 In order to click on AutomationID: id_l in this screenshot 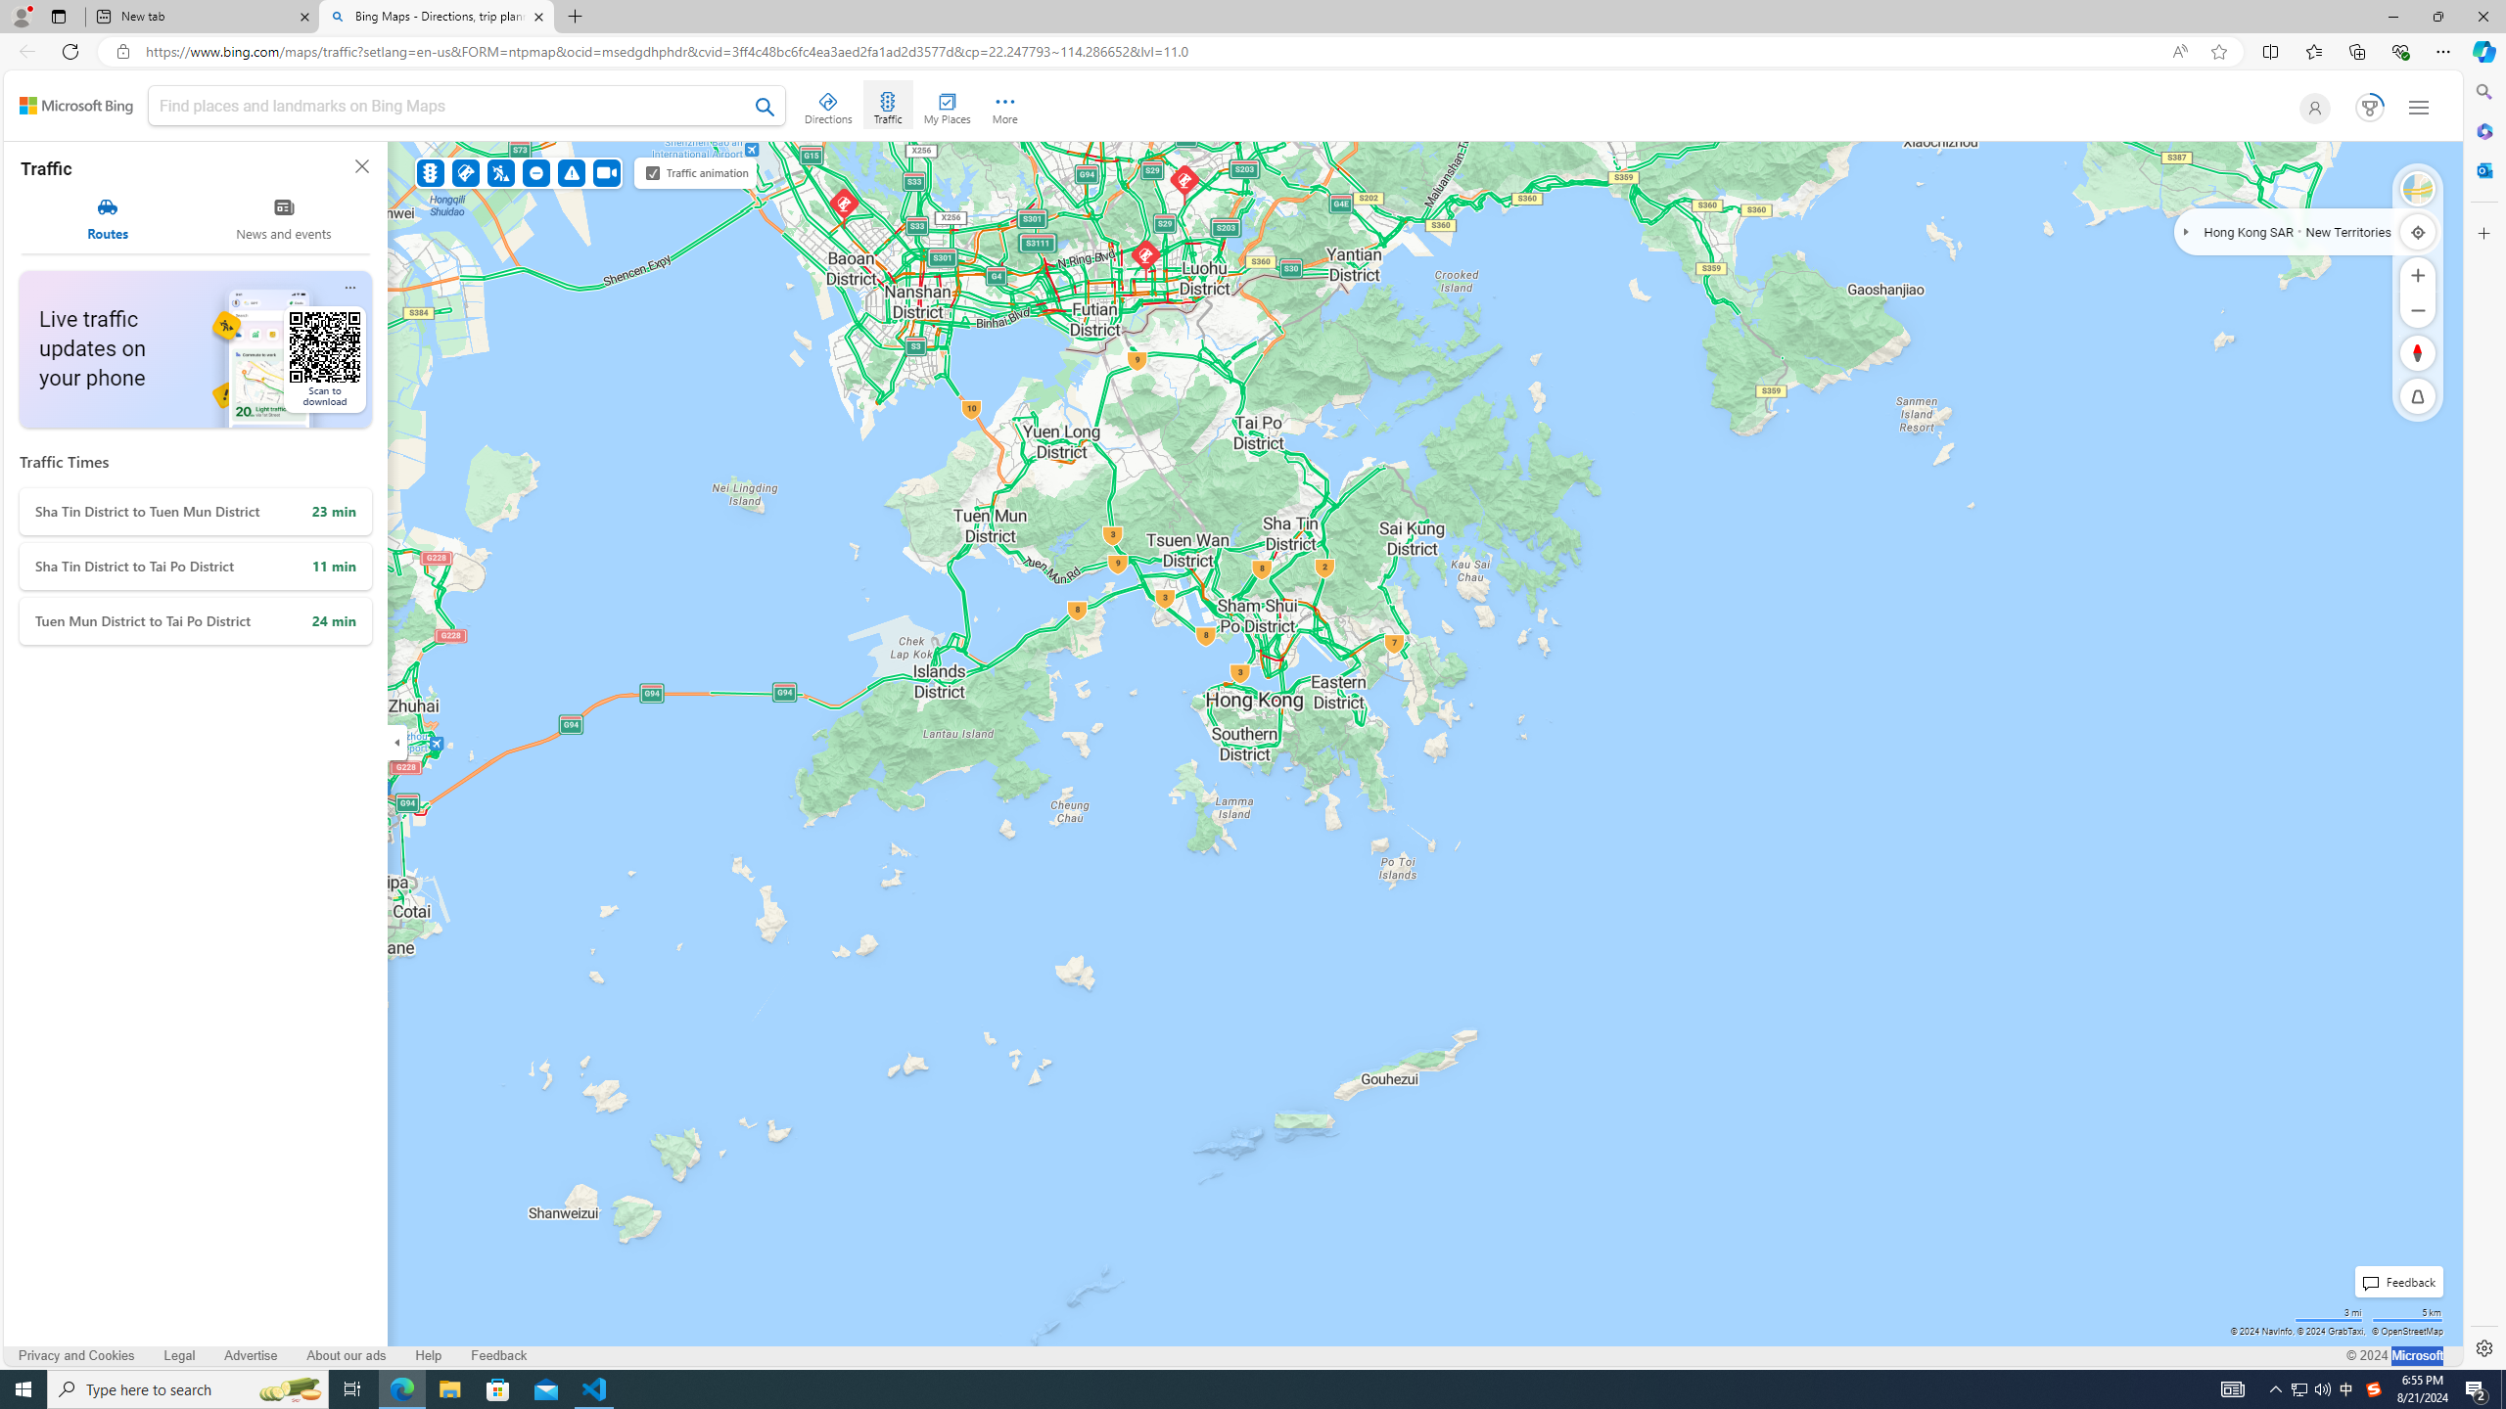, I will do `click(2310, 108)`.